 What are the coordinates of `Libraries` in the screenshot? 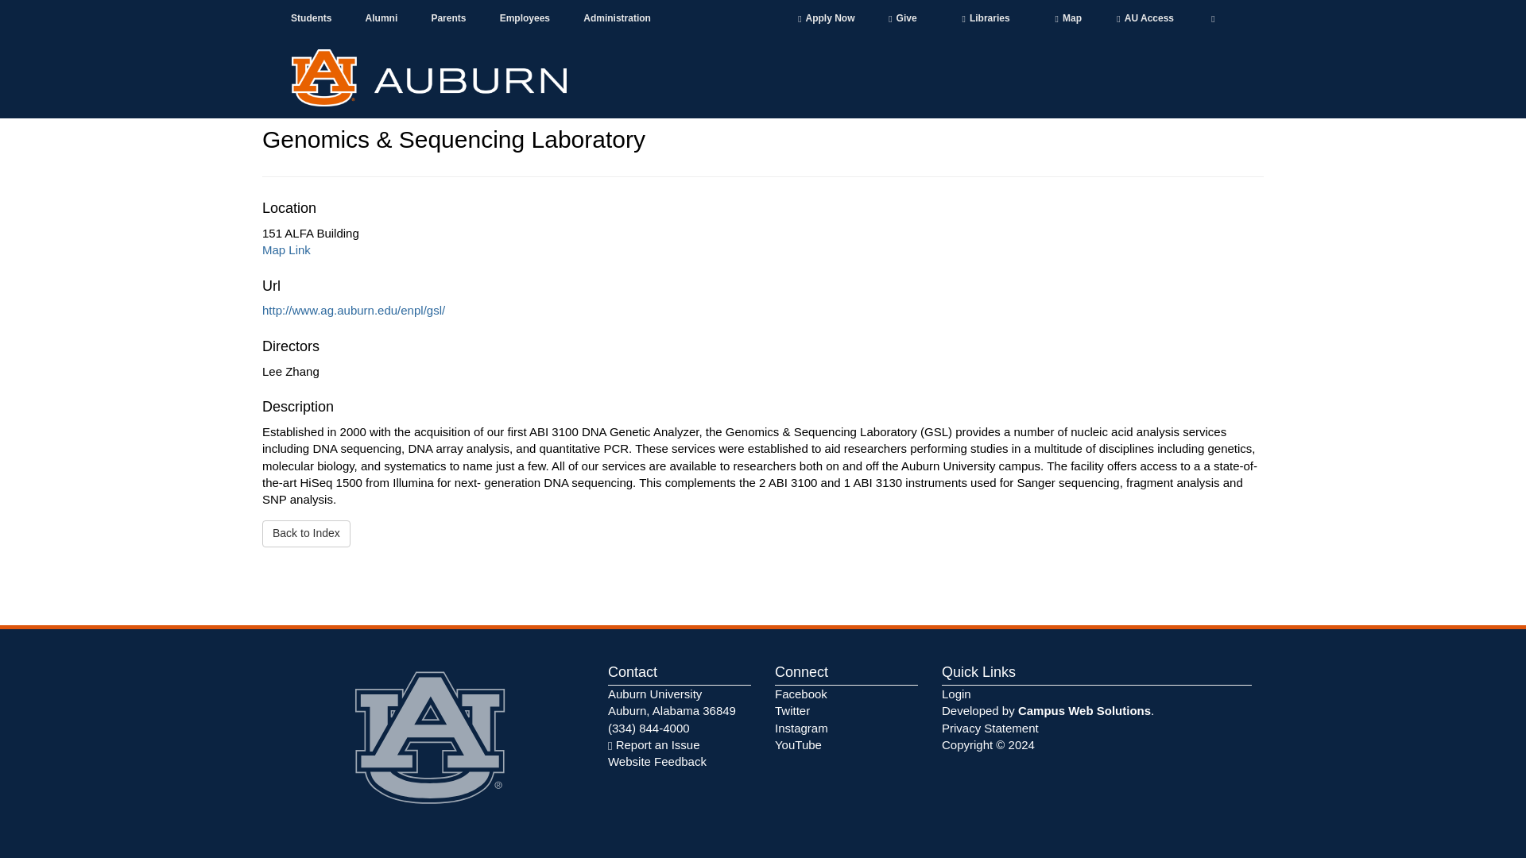 It's located at (986, 19).